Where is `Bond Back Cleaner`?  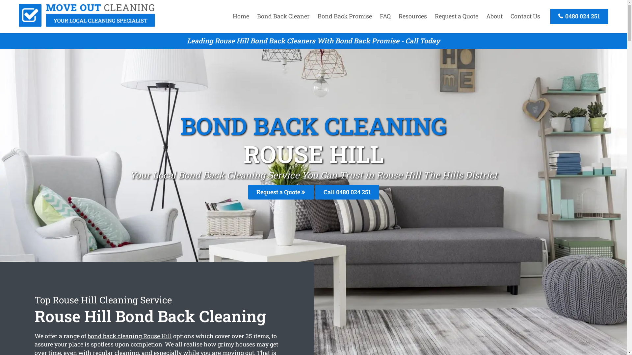
Bond Back Cleaner is located at coordinates (283, 16).